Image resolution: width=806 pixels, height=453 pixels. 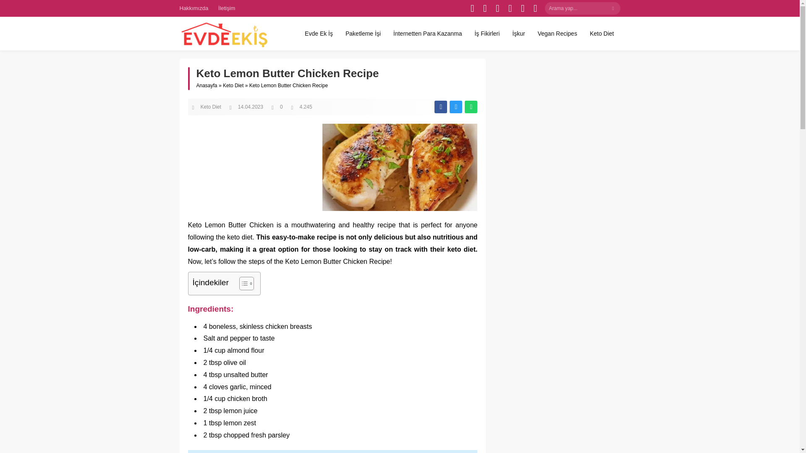 I want to click on Keto Diet, so click(x=211, y=107).